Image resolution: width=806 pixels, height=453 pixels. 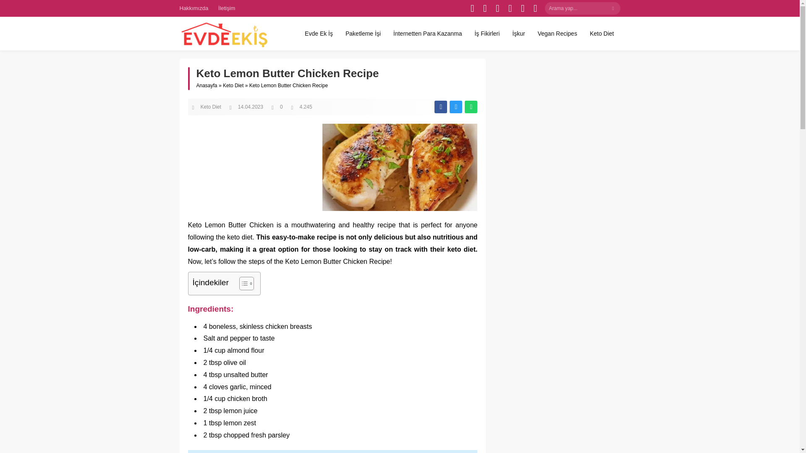 I want to click on Keto Diet, so click(x=211, y=107).